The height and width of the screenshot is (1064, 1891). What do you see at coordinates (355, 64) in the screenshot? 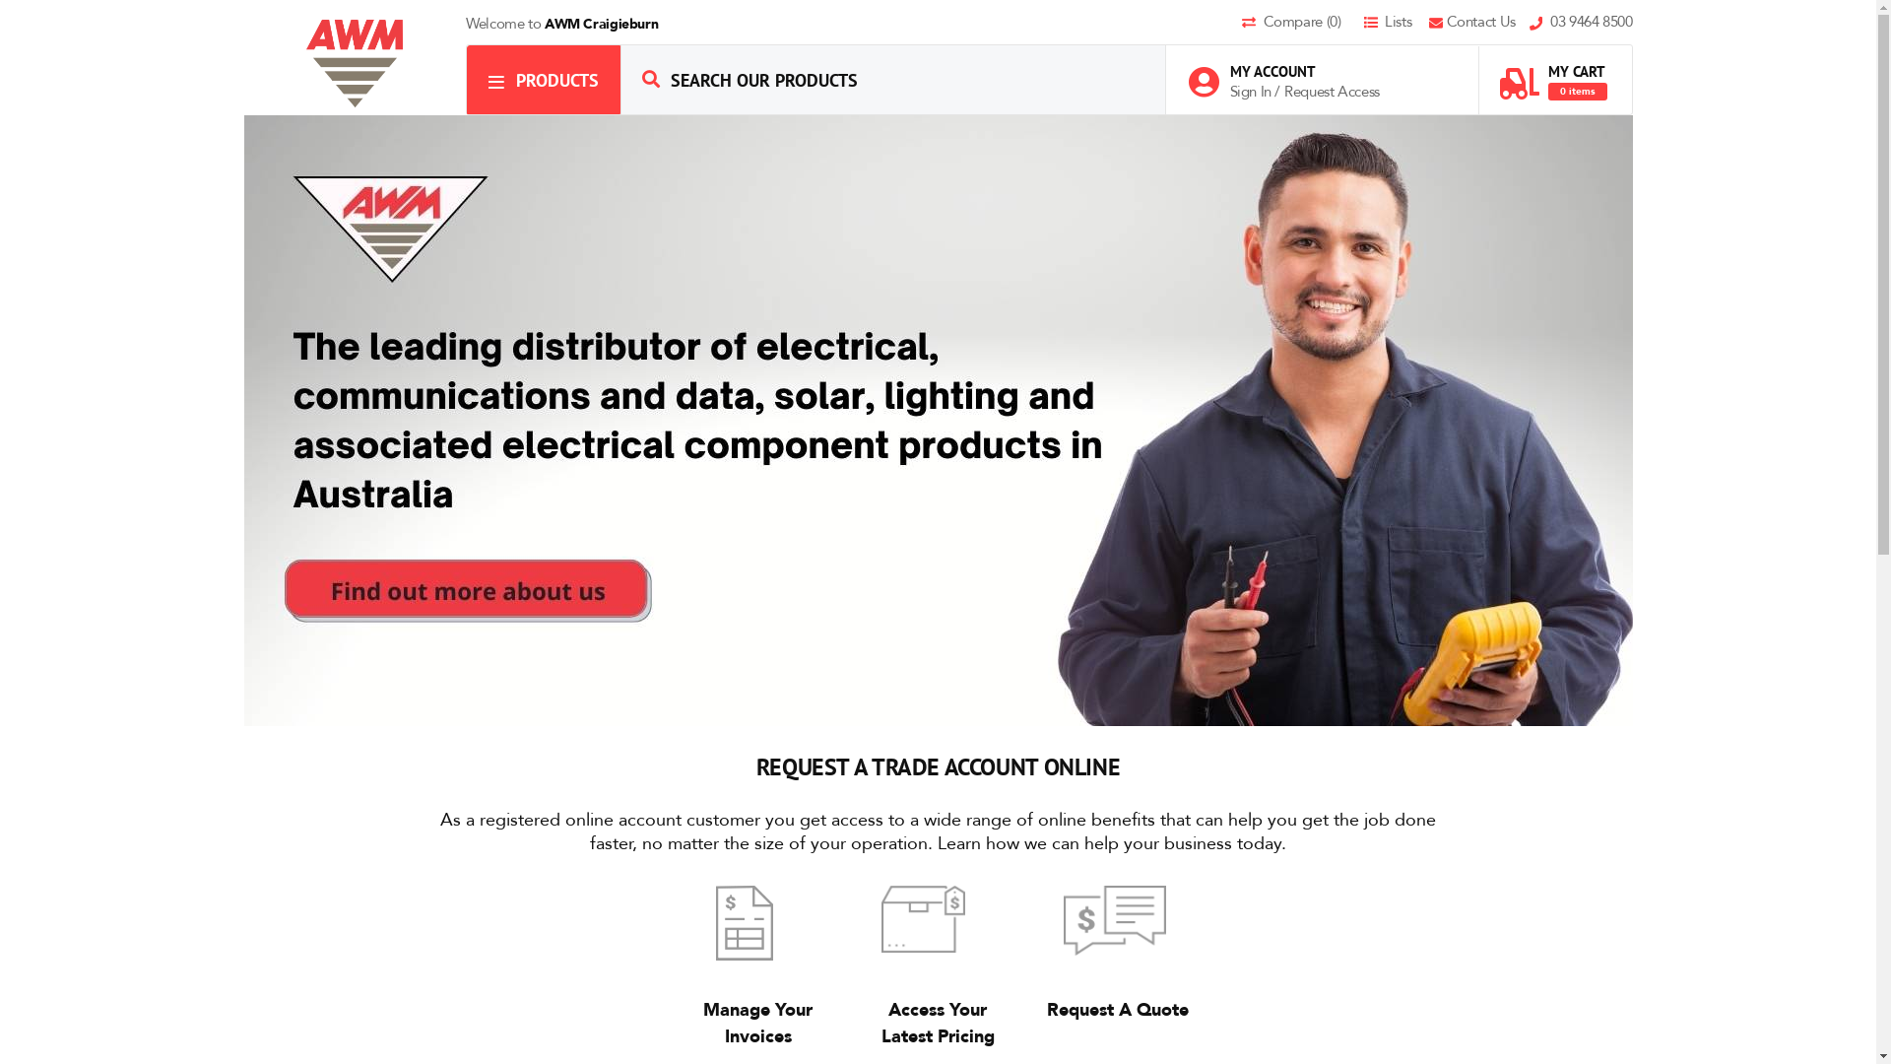
I see `AWM Electrical` at bounding box center [355, 64].